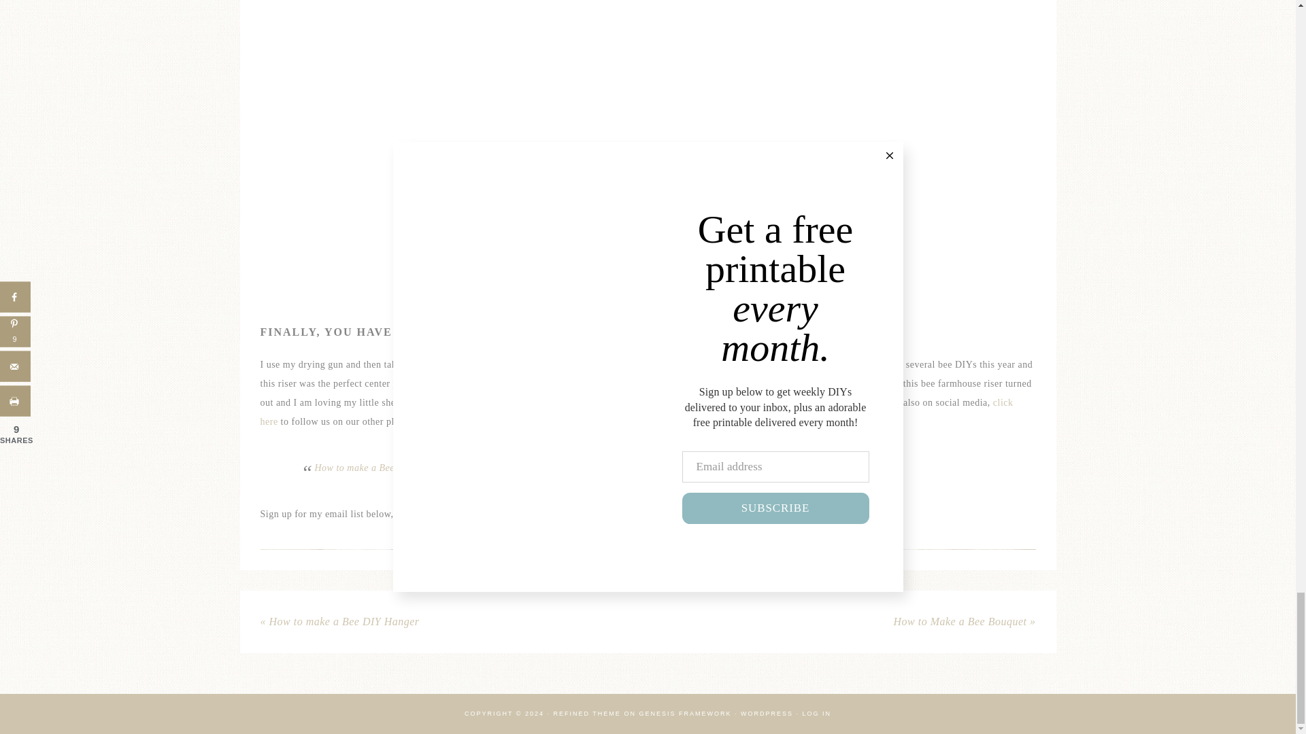  What do you see at coordinates (637, 412) in the screenshot?
I see `click here` at bounding box center [637, 412].